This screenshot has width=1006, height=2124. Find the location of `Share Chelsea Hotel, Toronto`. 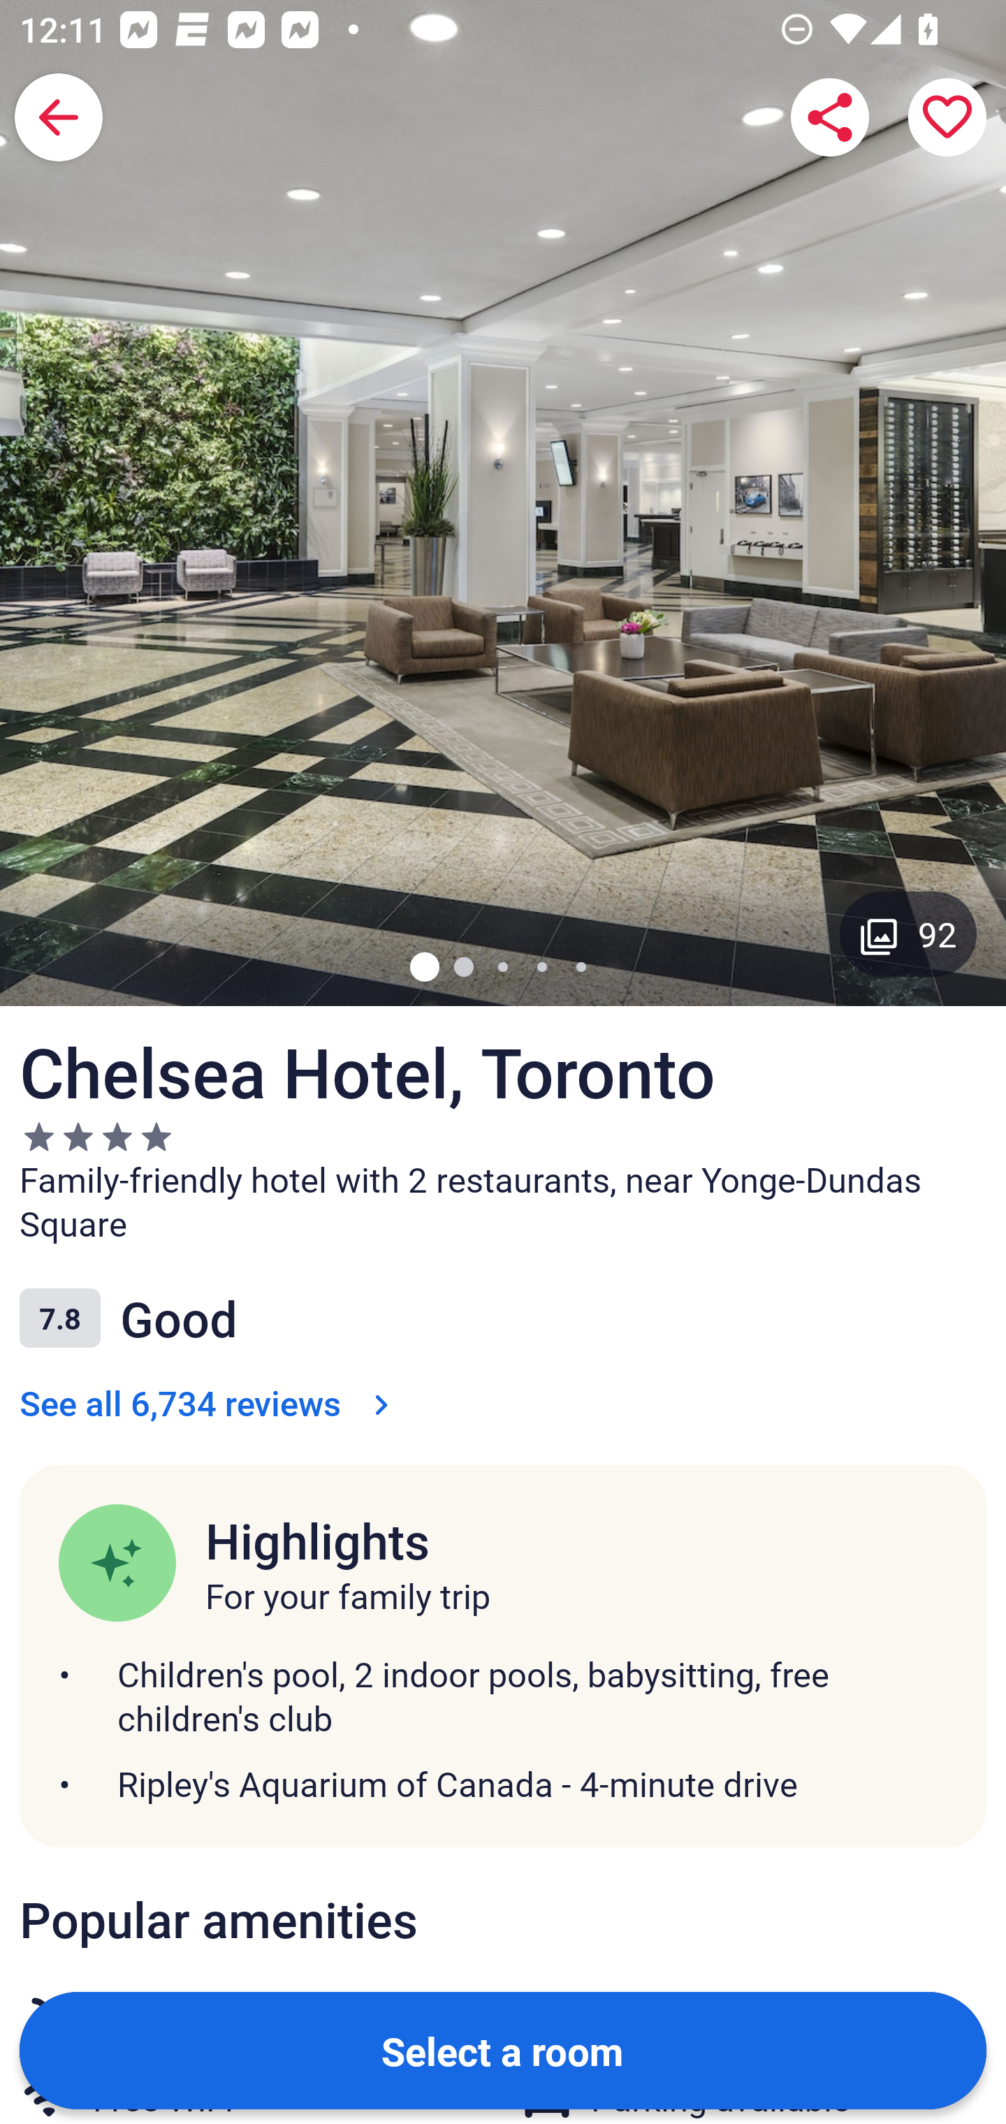

Share Chelsea Hotel, Toronto is located at coordinates (830, 117).